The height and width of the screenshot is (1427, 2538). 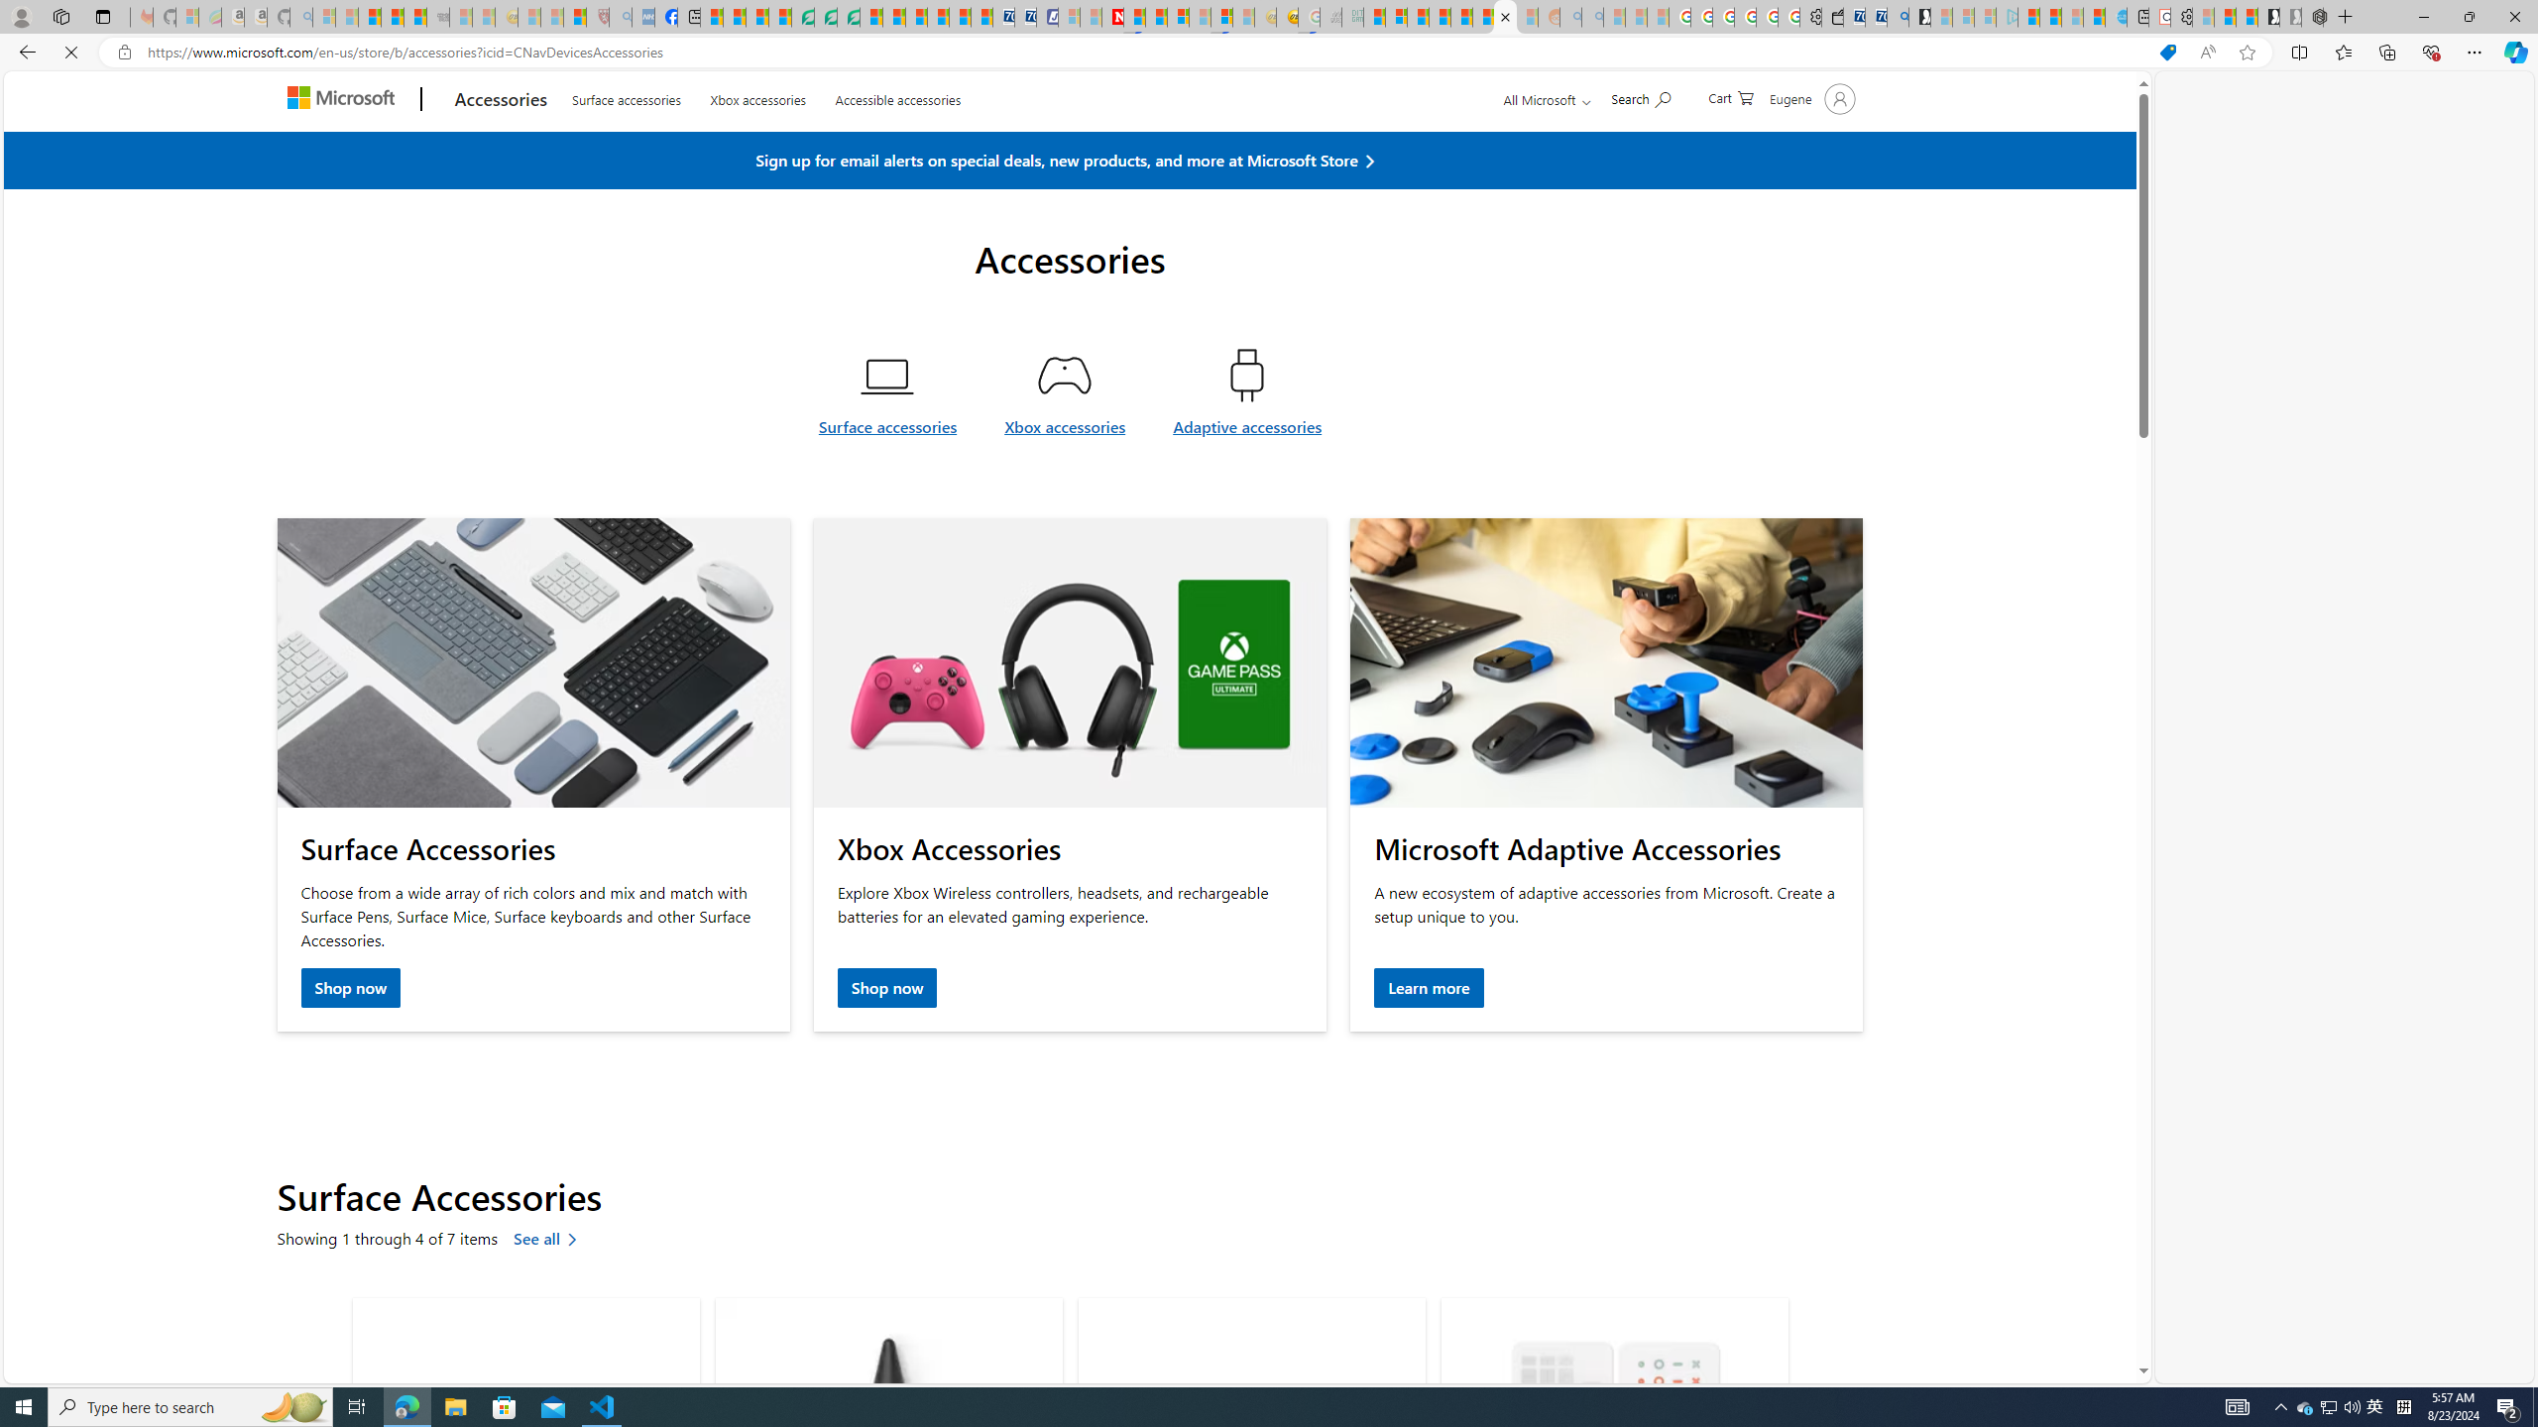 What do you see at coordinates (1809, 145) in the screenshot?
I see `Account manager for Eugene` at bounding box center [1809, 145].